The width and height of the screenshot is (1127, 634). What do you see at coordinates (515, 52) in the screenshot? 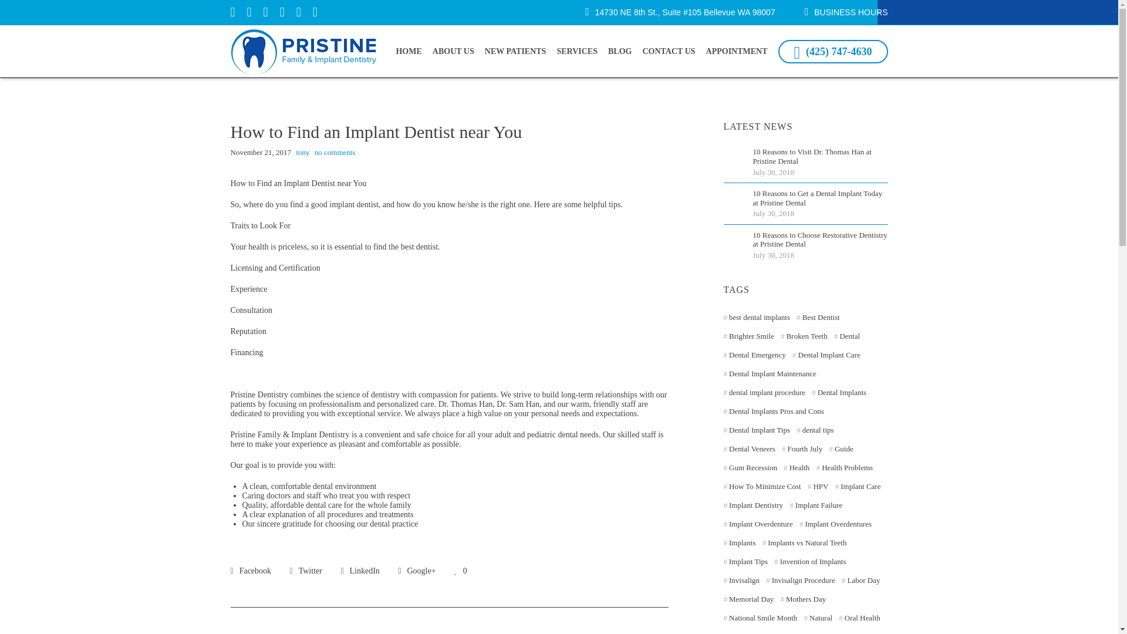
I see `NEW PATIENTS` at bounding box center [515, 52].